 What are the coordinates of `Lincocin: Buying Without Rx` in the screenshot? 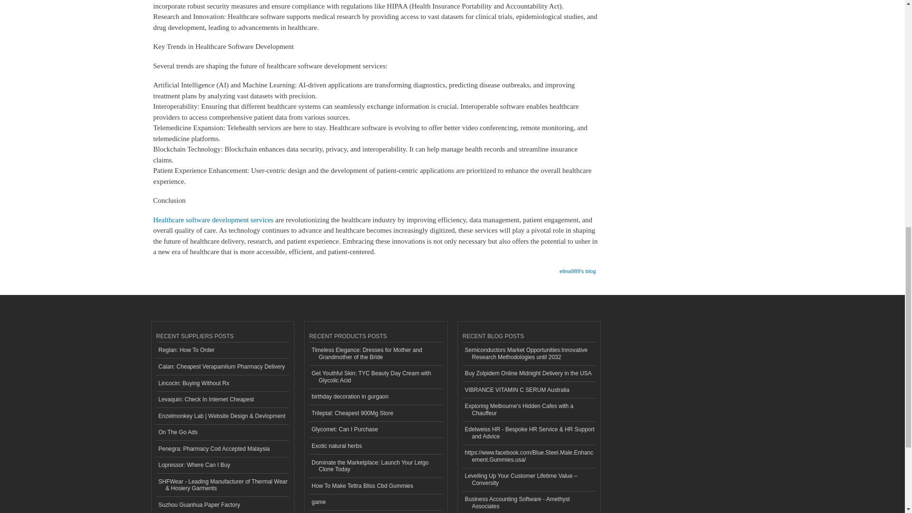 It's located at (222, 383).